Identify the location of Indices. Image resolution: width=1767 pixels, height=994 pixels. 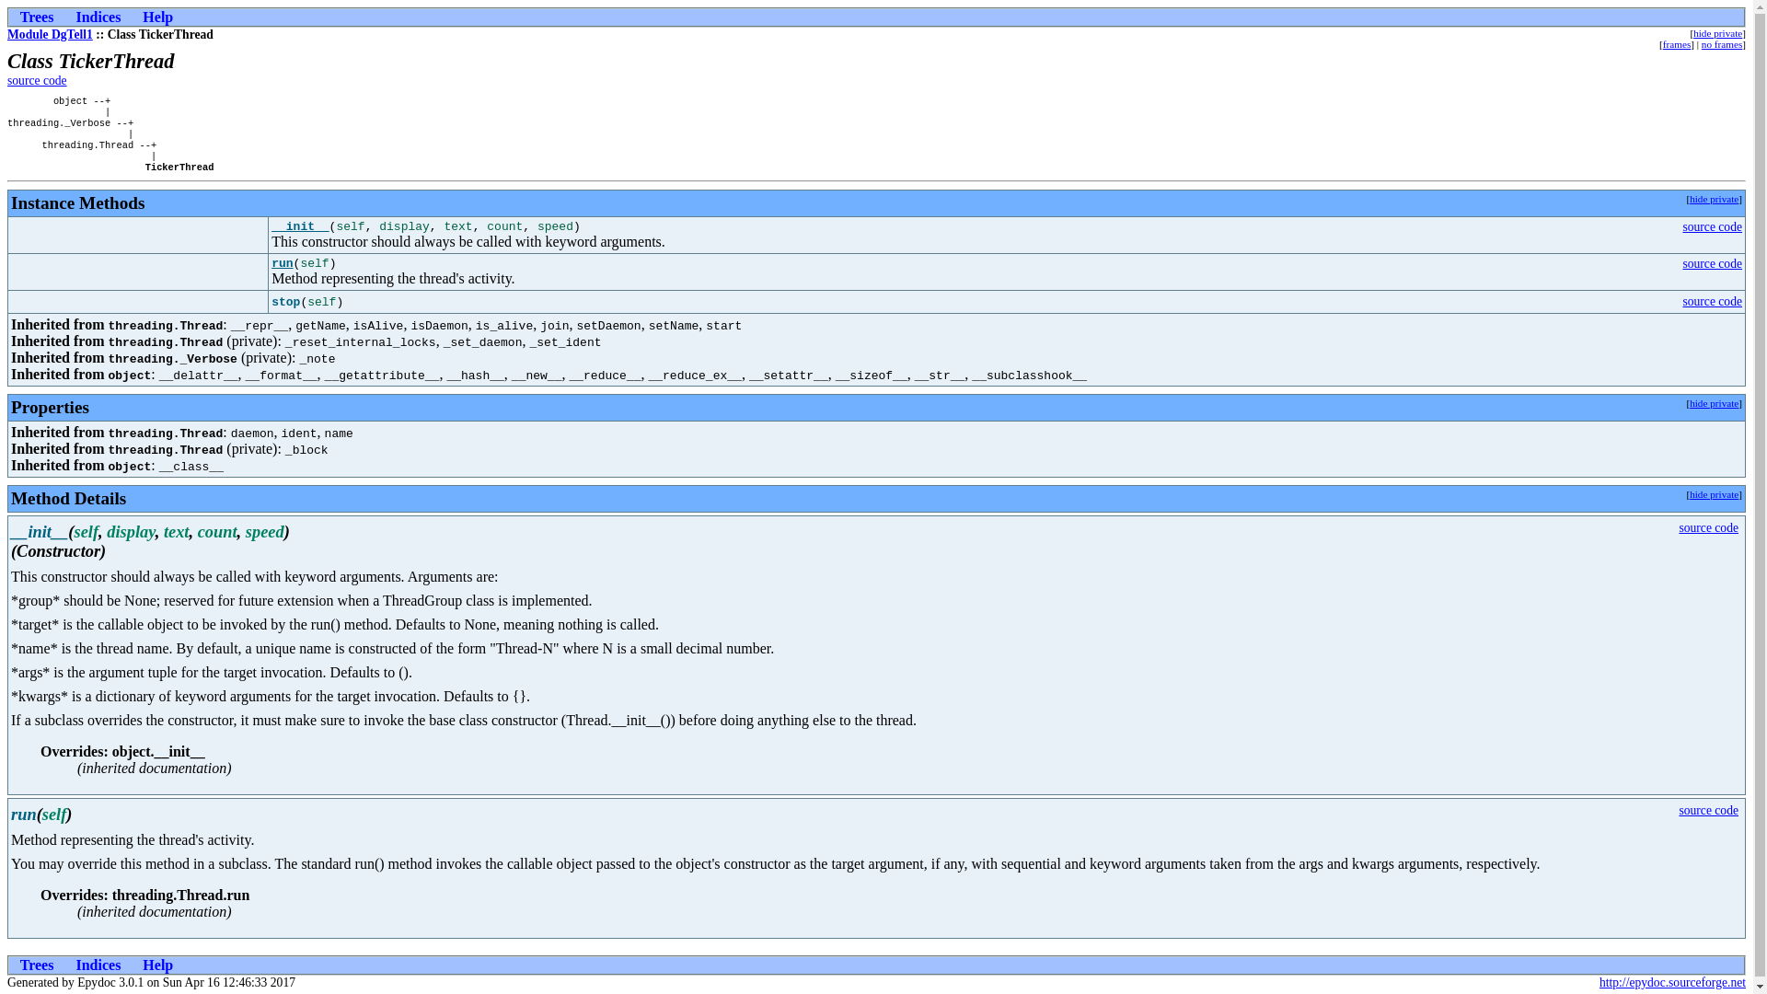
(98, 965).